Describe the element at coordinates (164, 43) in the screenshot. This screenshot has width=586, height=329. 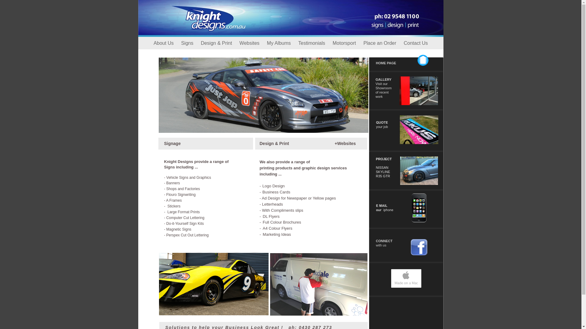
I see `About Us` at that location.